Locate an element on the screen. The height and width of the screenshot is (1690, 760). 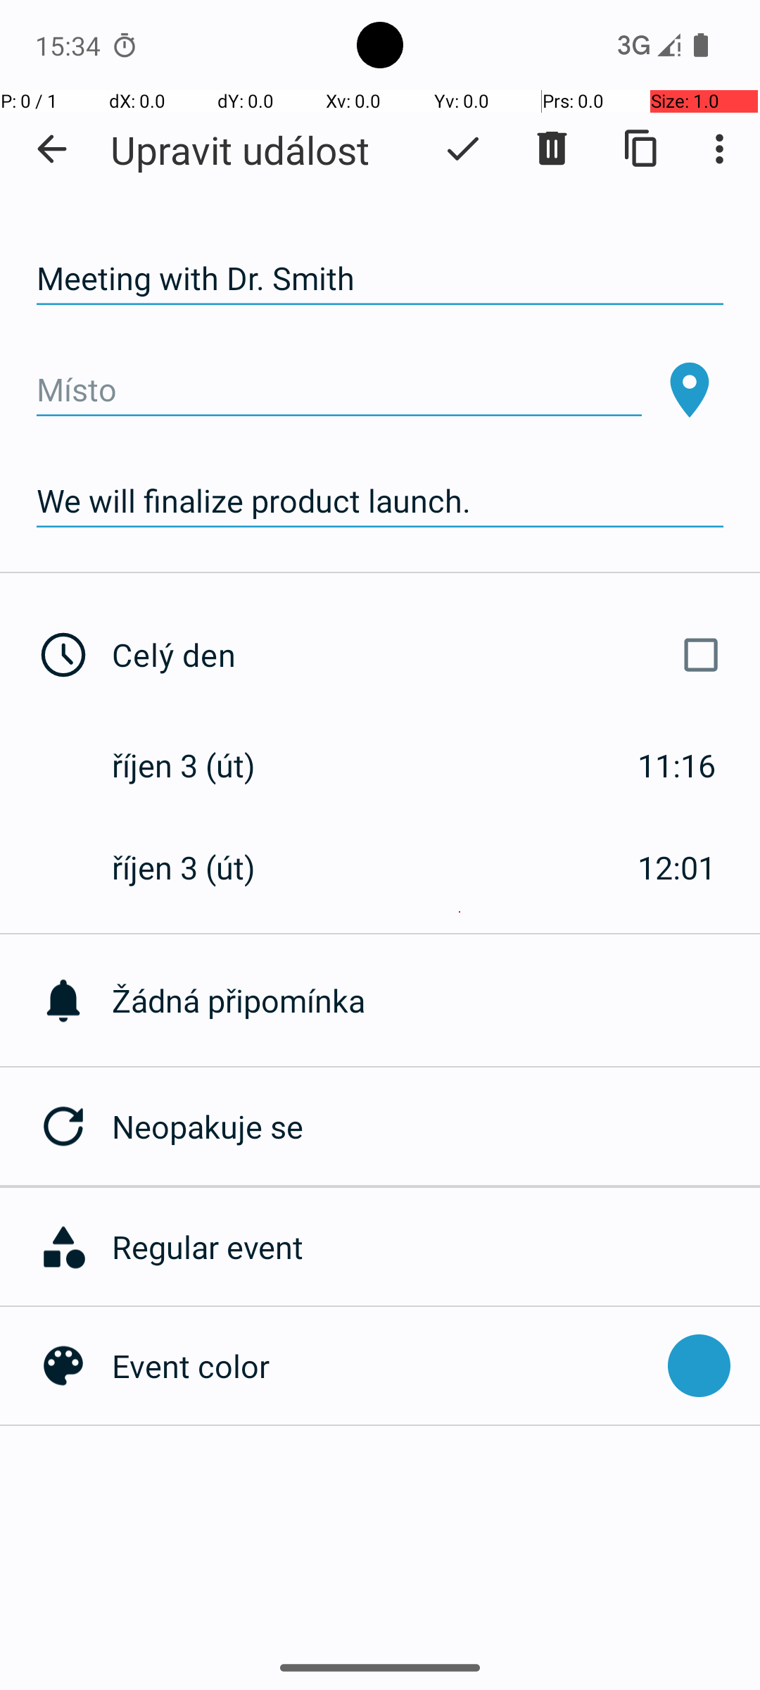
Uložit is located at coordinates (463, 149).